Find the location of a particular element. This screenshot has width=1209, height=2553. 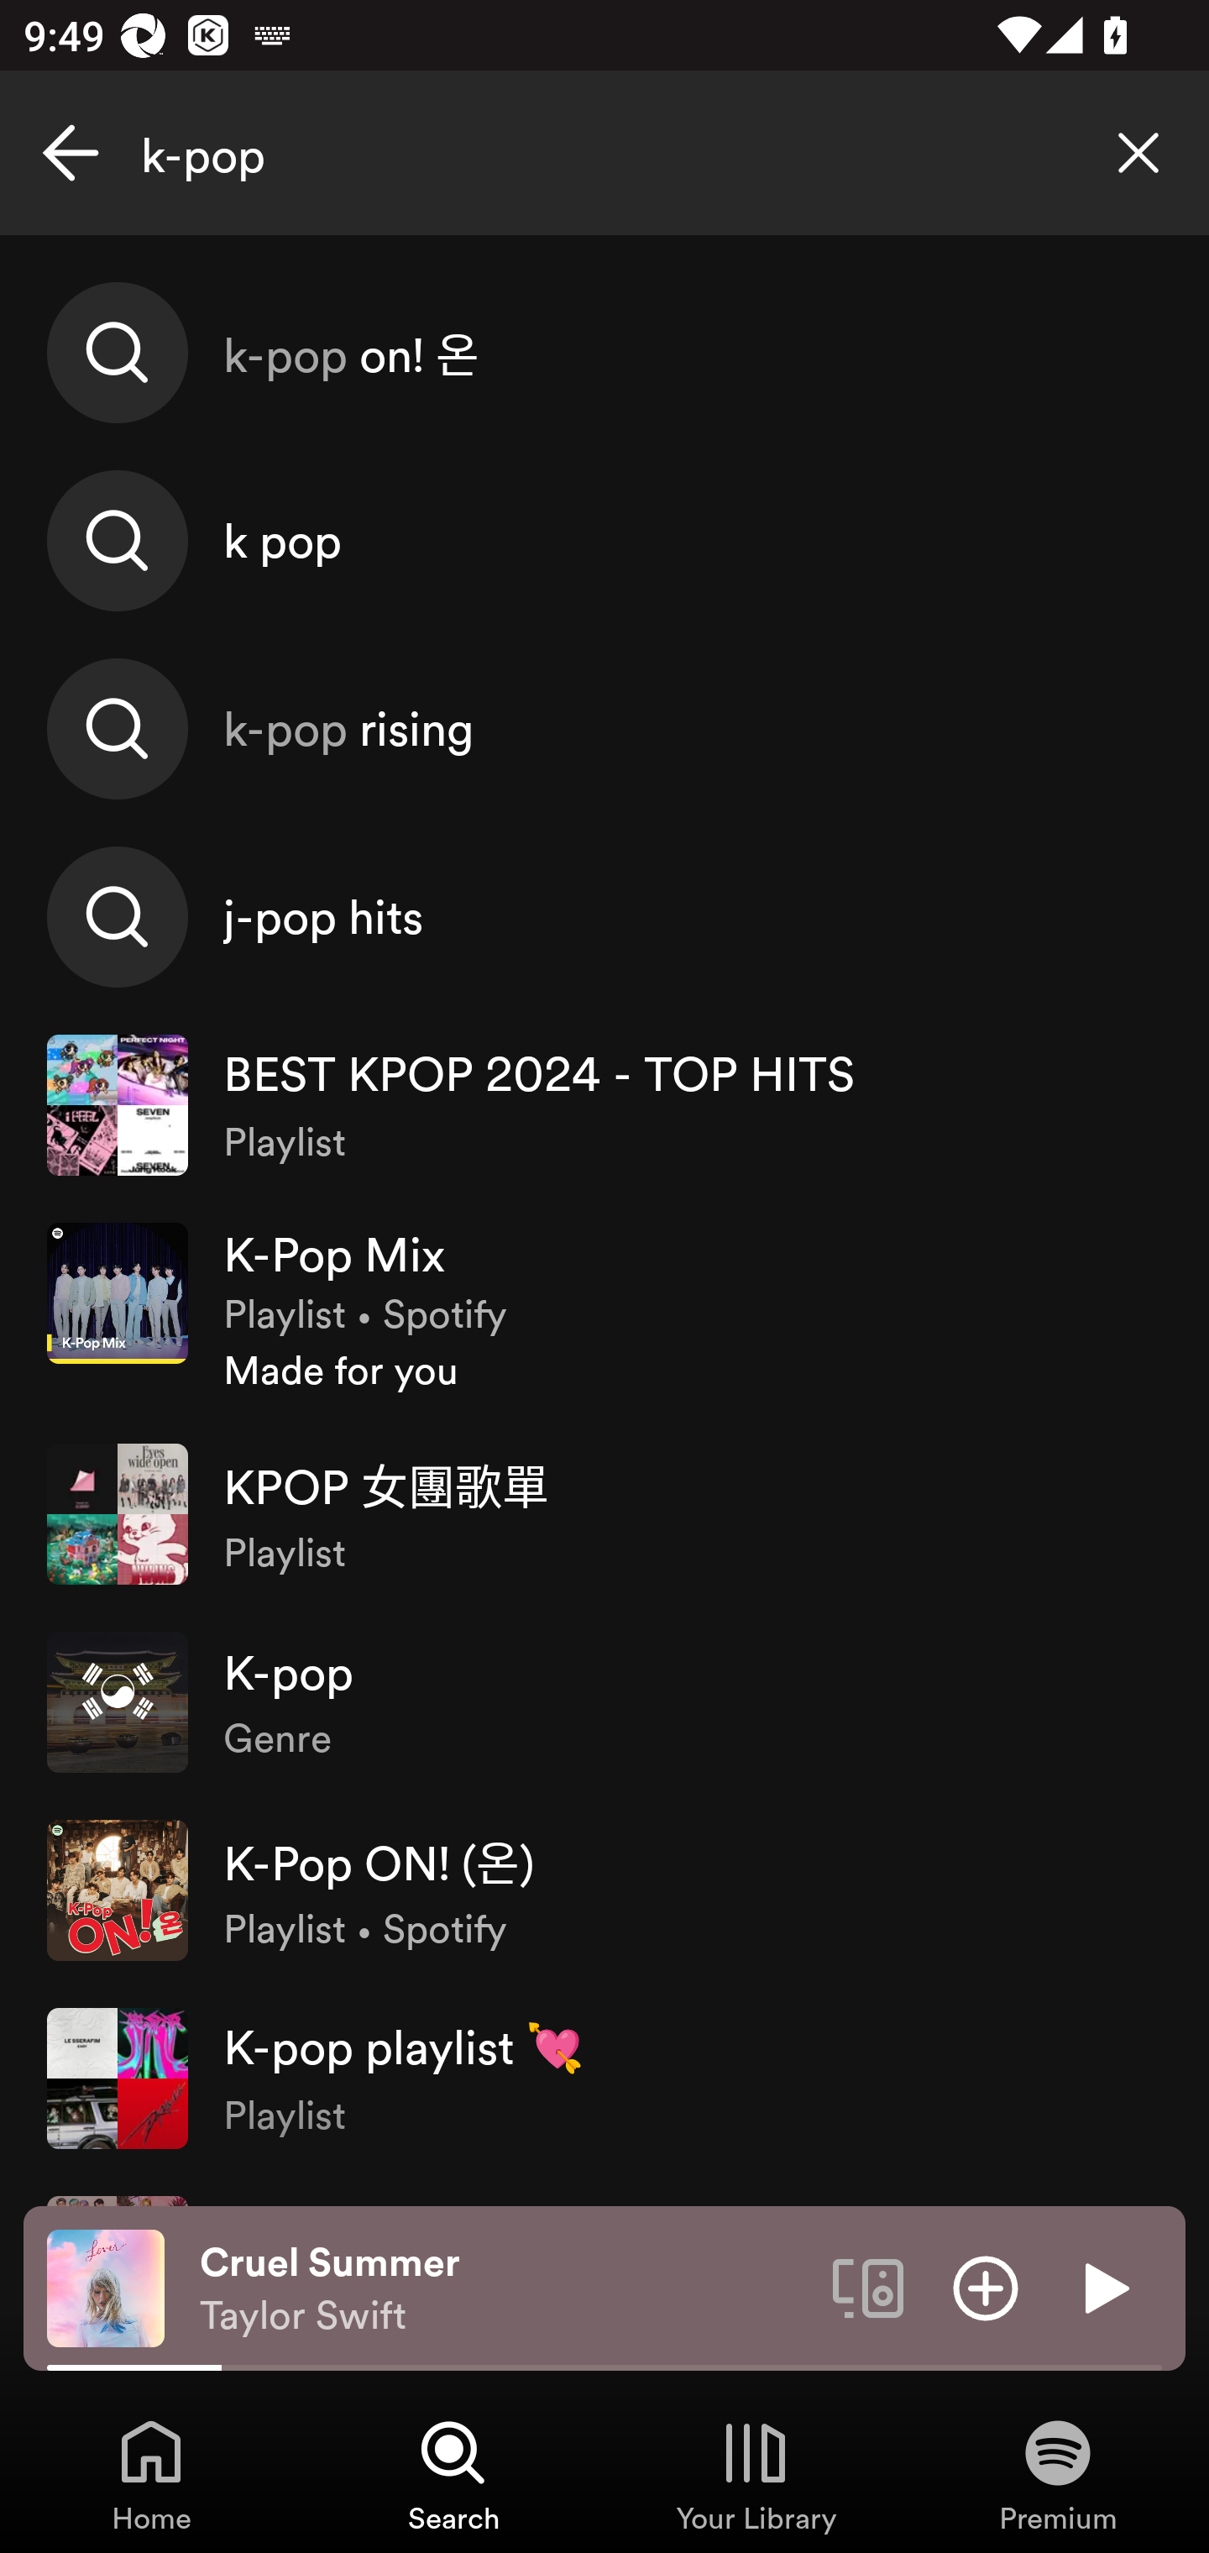

K-pop playlist 💘 Playlist is located at coordinates (604, 2078).